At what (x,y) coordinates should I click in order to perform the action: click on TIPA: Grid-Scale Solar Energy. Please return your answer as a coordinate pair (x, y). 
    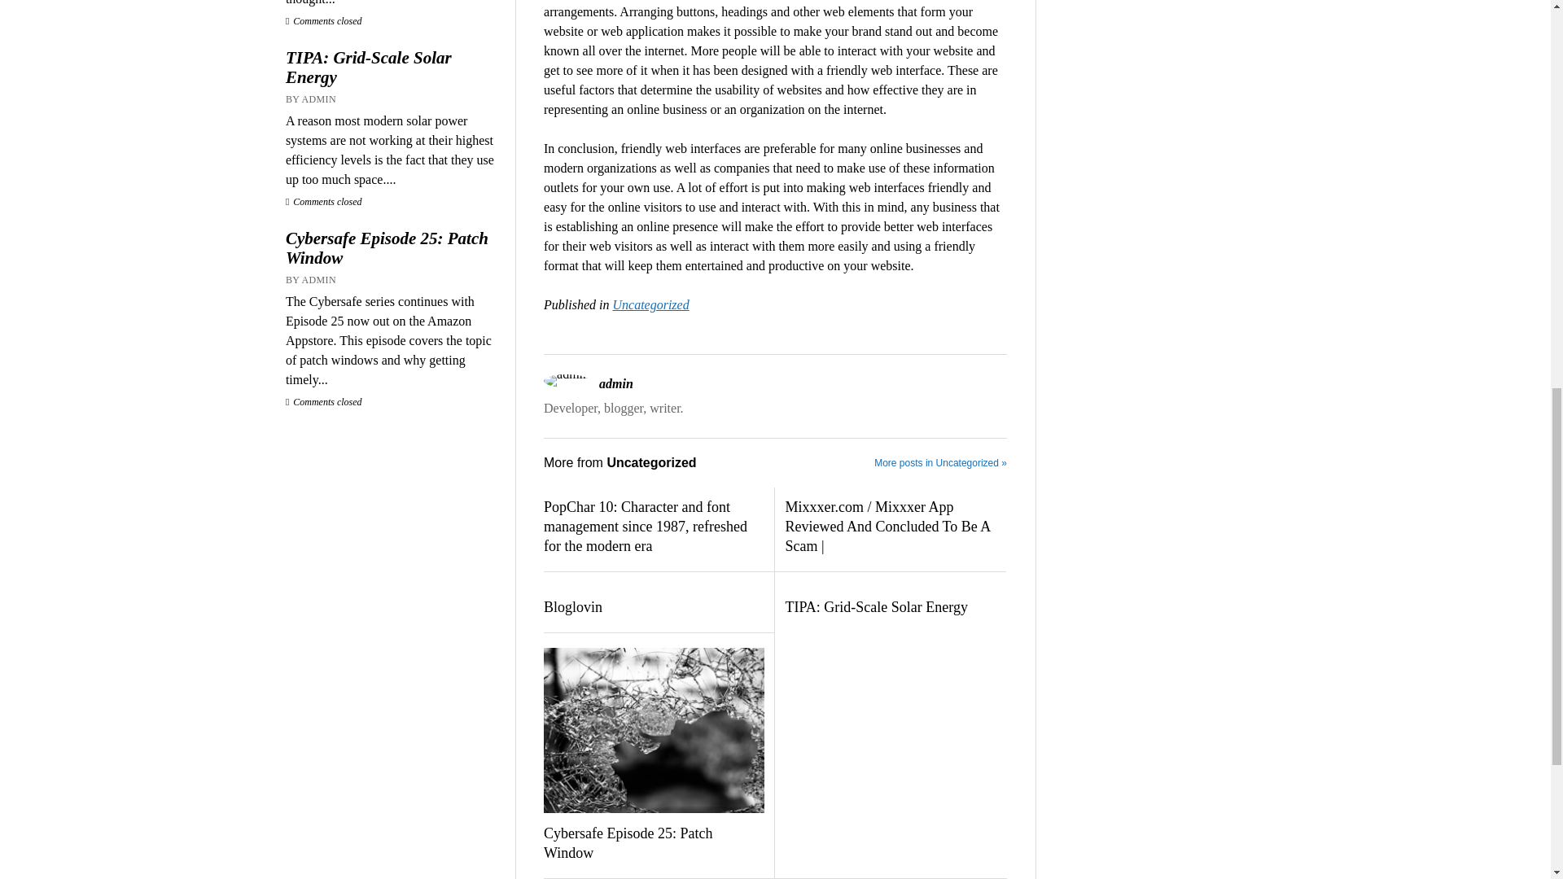
    Looking at the image, I should click on (392, 67).